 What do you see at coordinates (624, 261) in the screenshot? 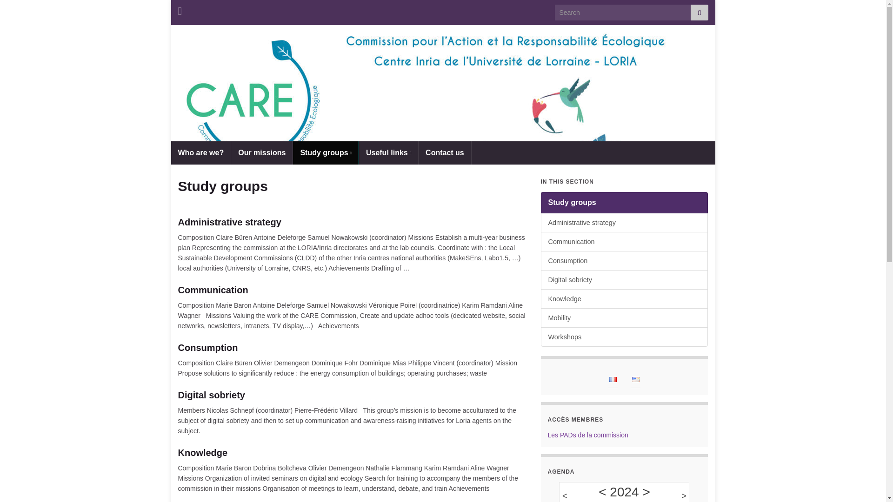
I see `Consumption` at bounding box center [624, 261].